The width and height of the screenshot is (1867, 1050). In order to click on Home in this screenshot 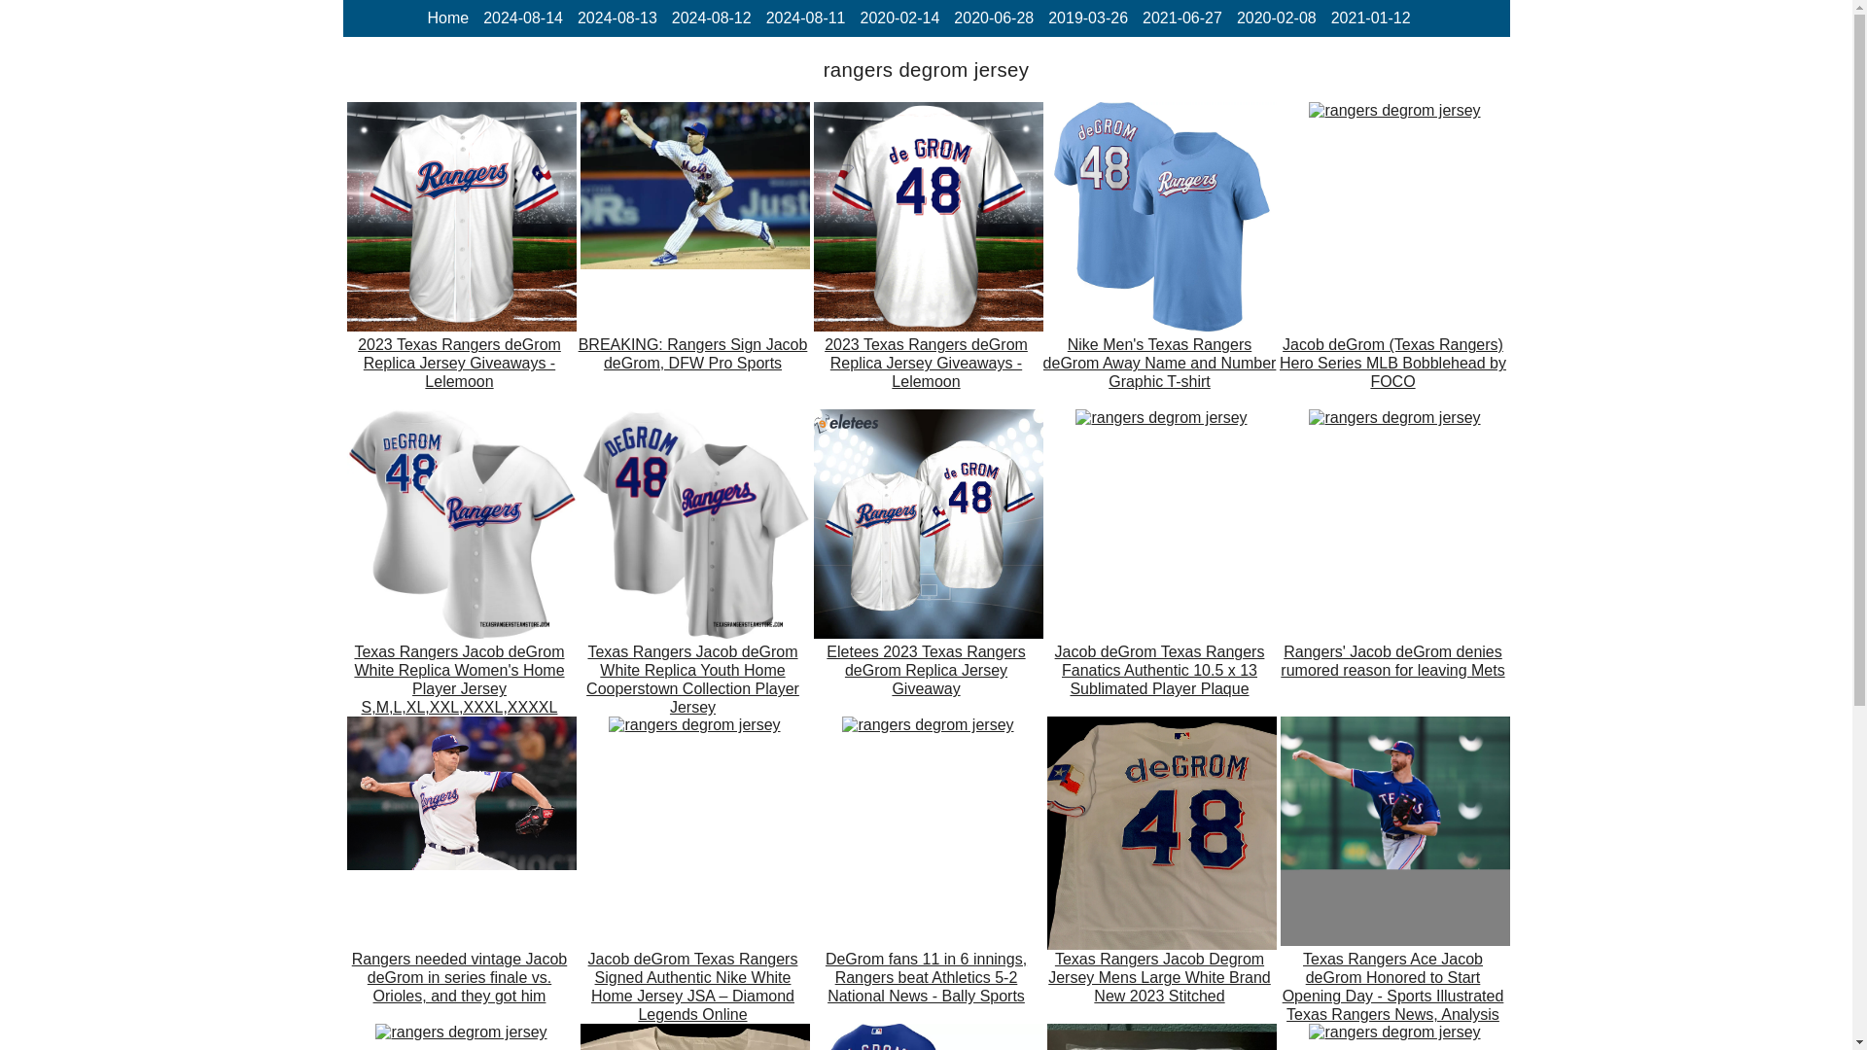, I will do `click(447, 17)`.